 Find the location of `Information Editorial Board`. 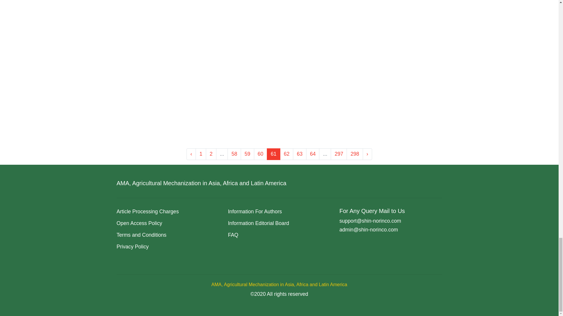

Information Editorial Board is located at coordinates (258, 223).